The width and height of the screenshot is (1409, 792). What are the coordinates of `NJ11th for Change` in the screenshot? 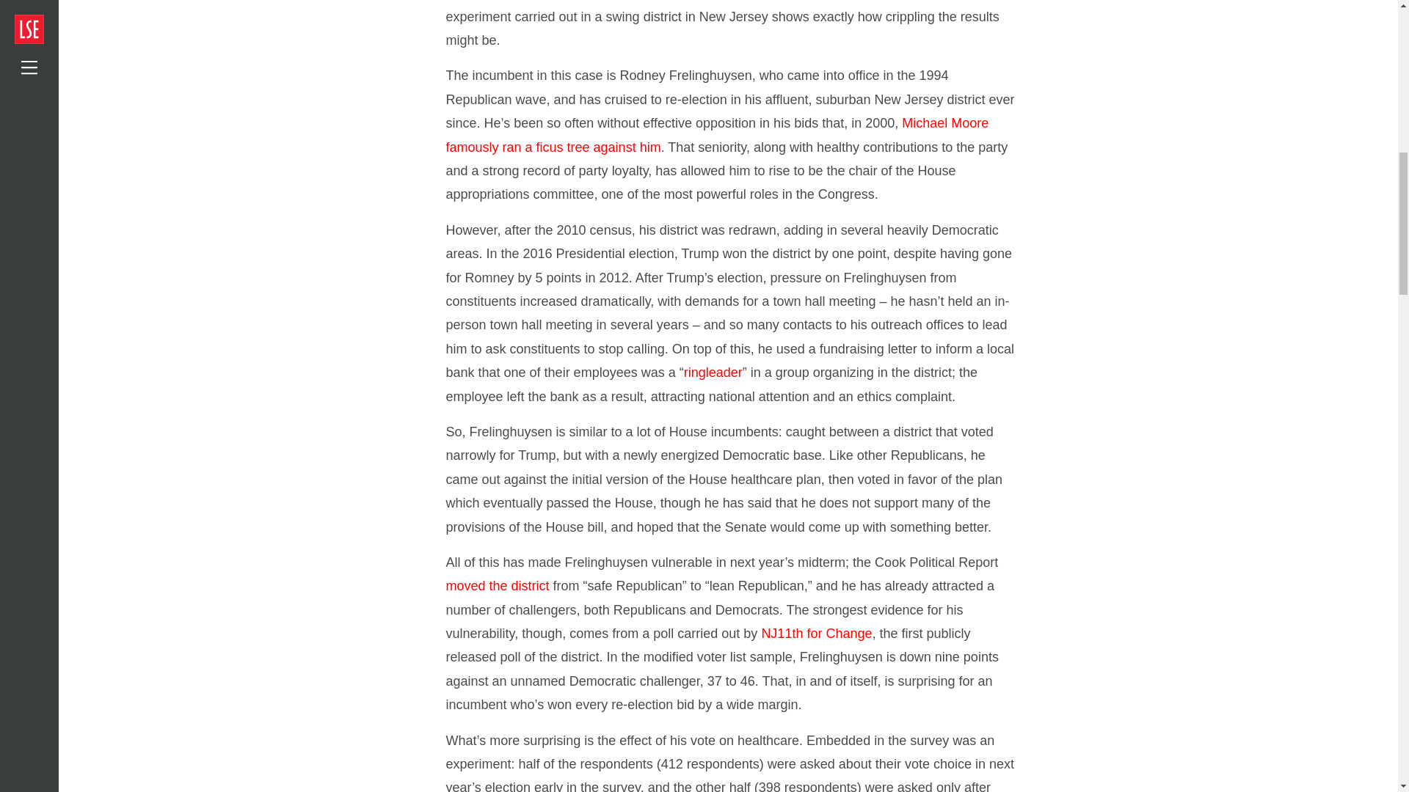 It's located at (816, 634).